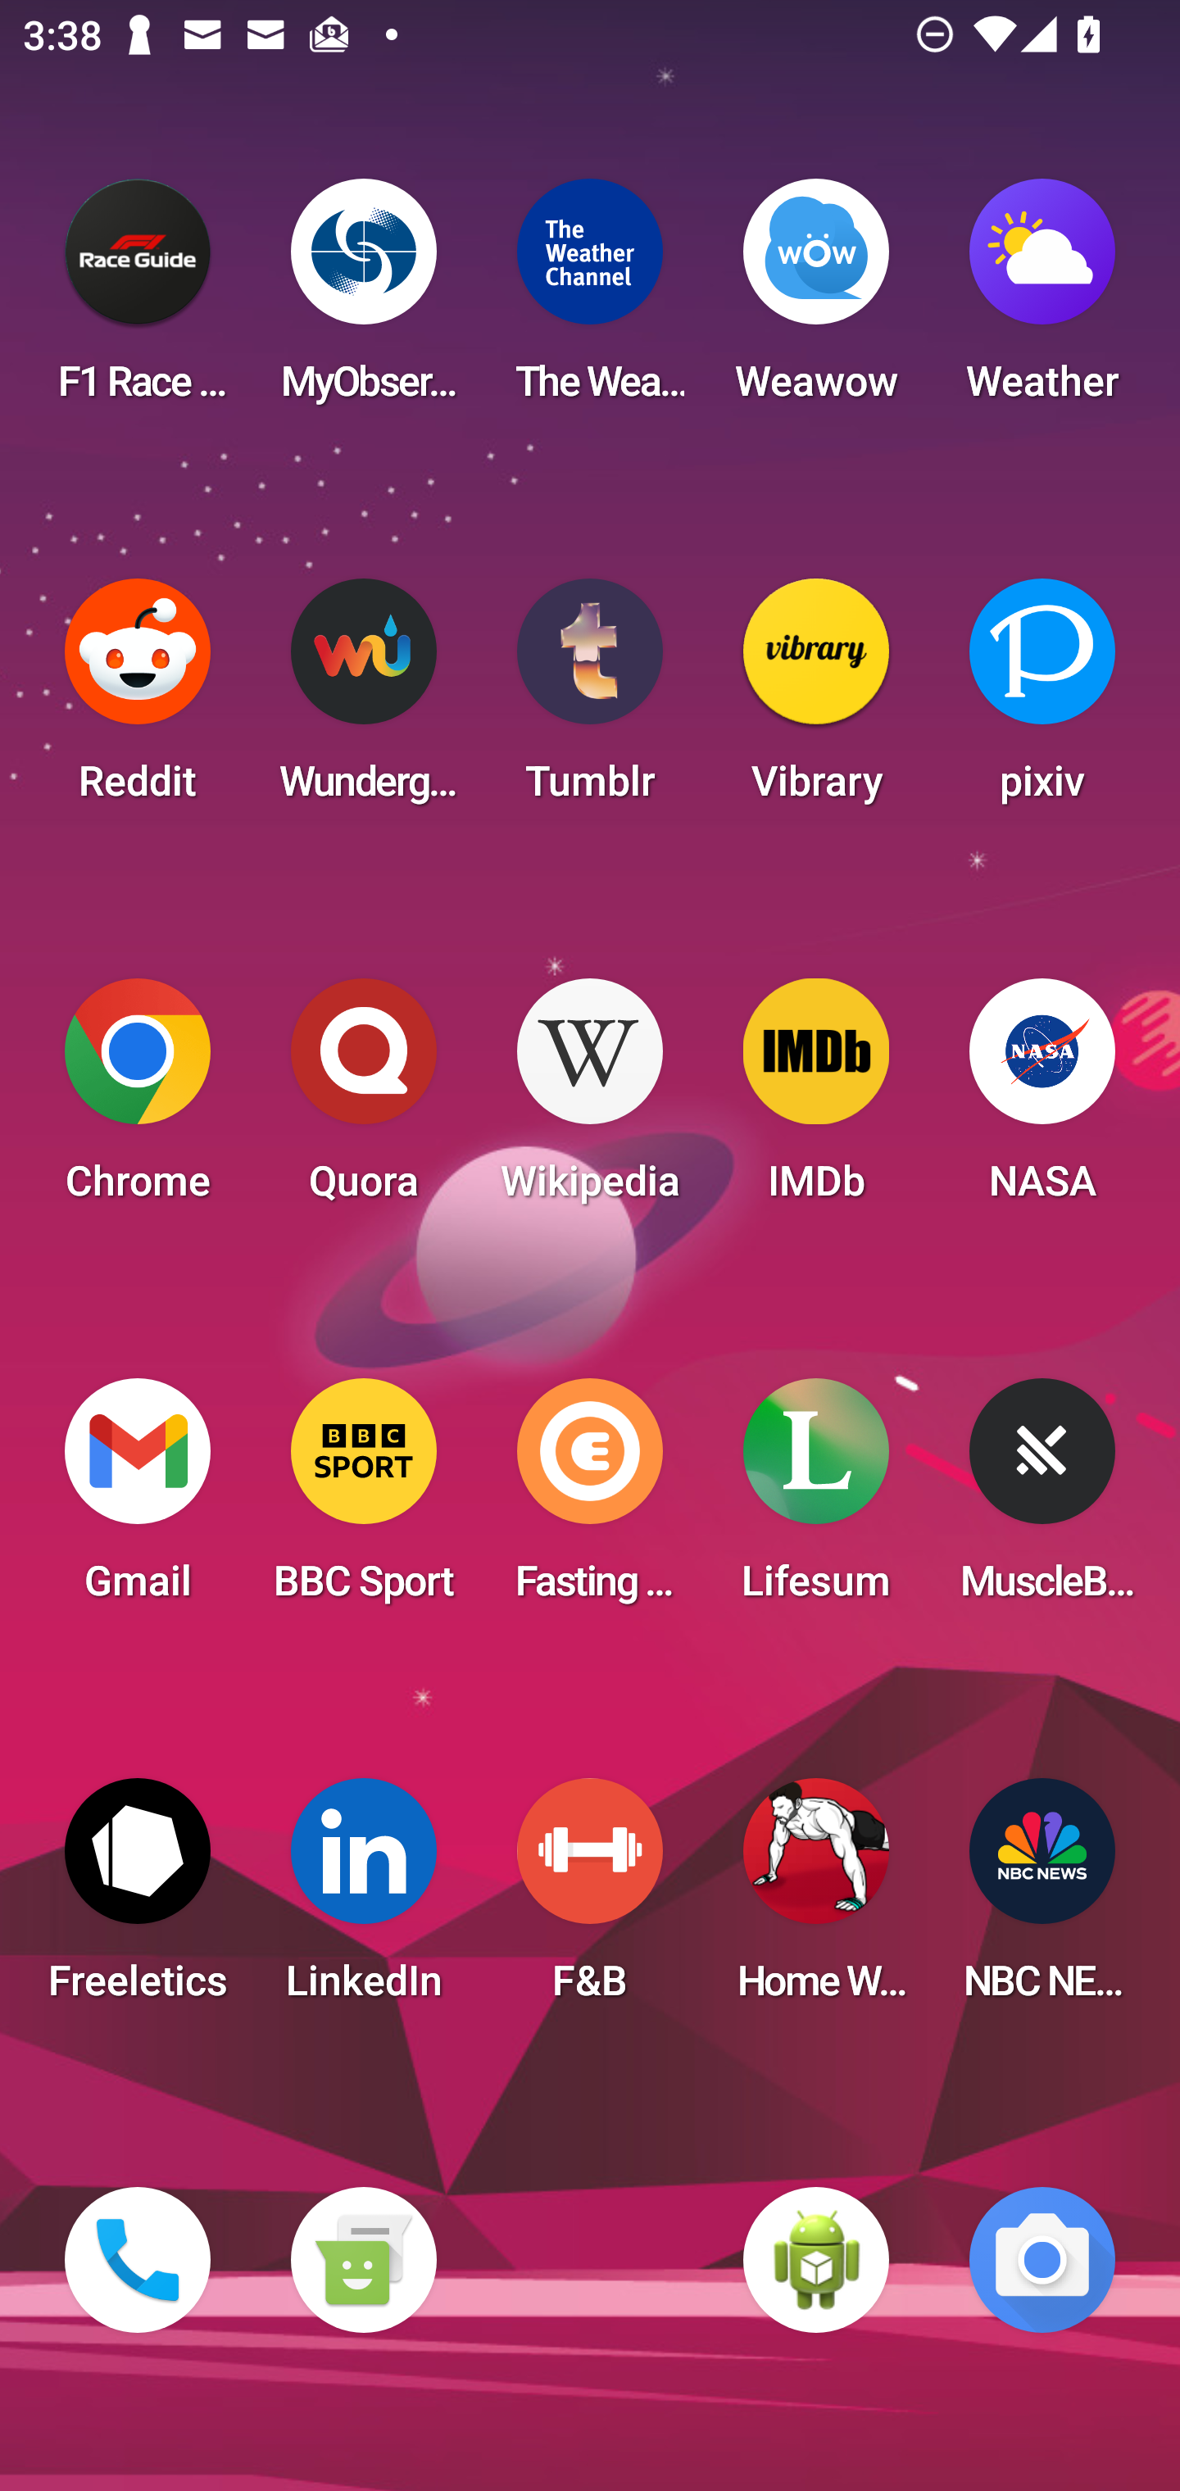 The image size is (1180, 2491). I want to click on Reddit, so click(138, 700).